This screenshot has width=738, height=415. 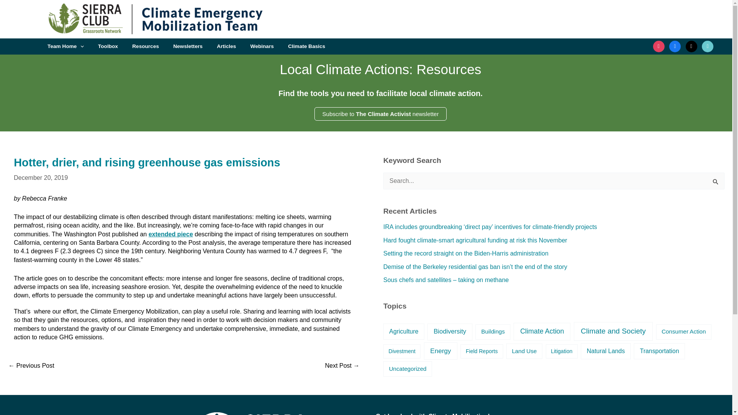 I want to click on Webinars, so click(x=262, y=46).